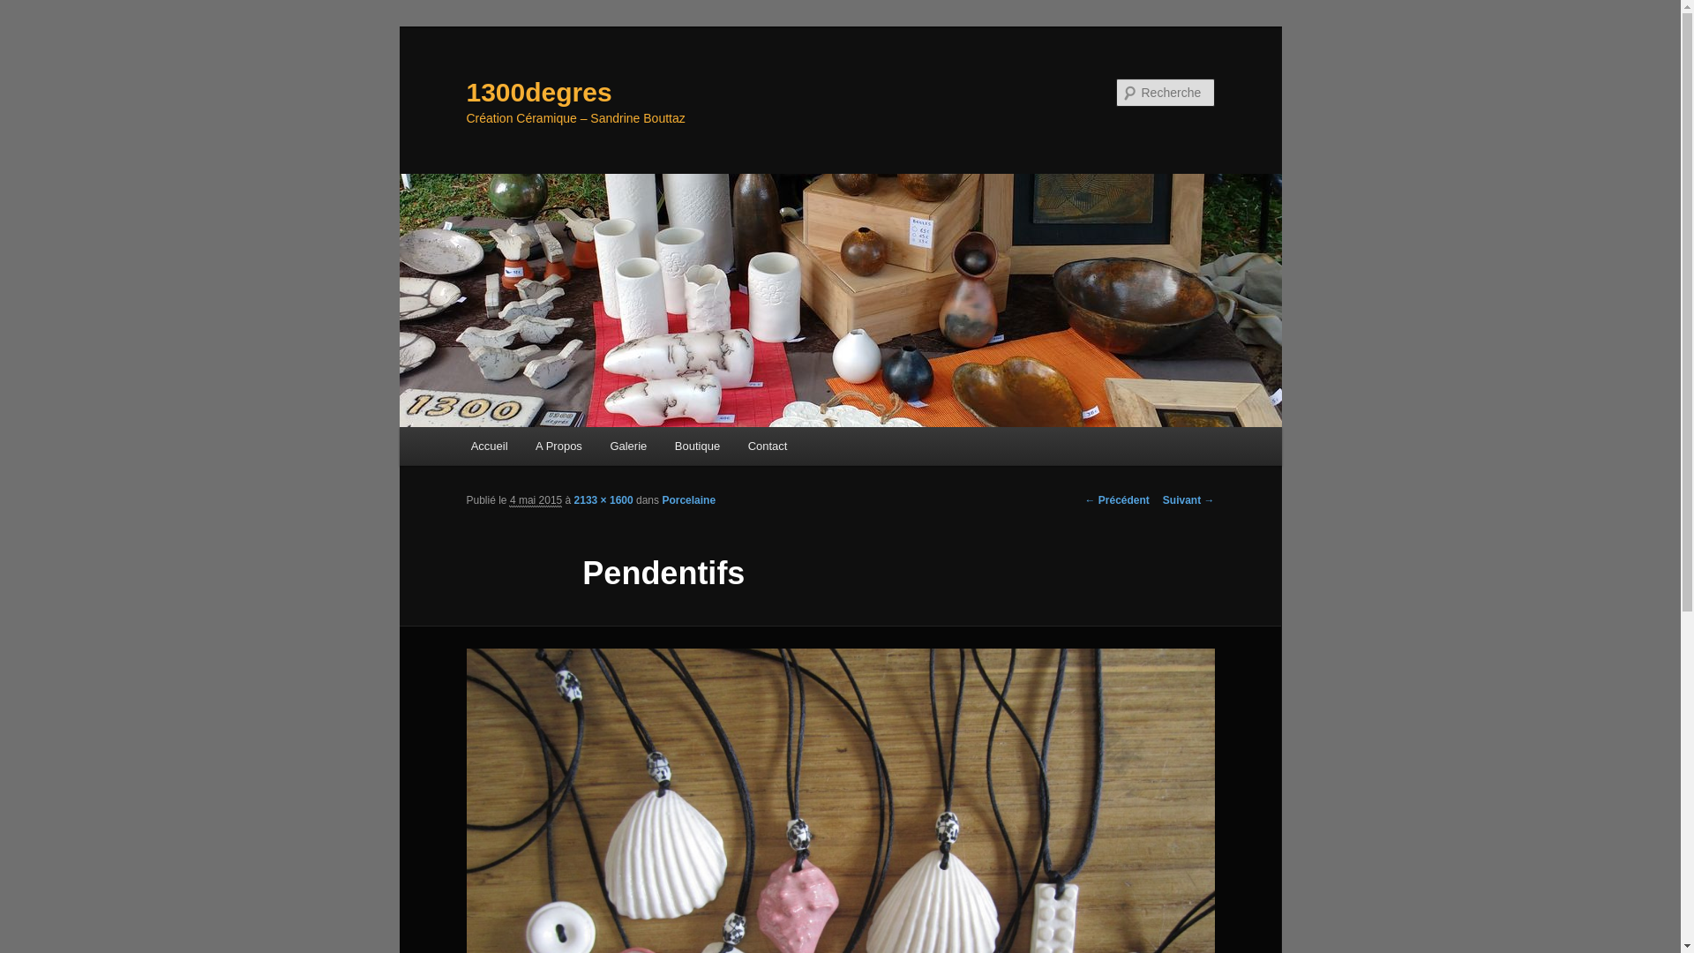  What do you see at coordinates (556, 449) in the screenshot?
I see `Aller au contenu principal` at bounding box center [556, 449].